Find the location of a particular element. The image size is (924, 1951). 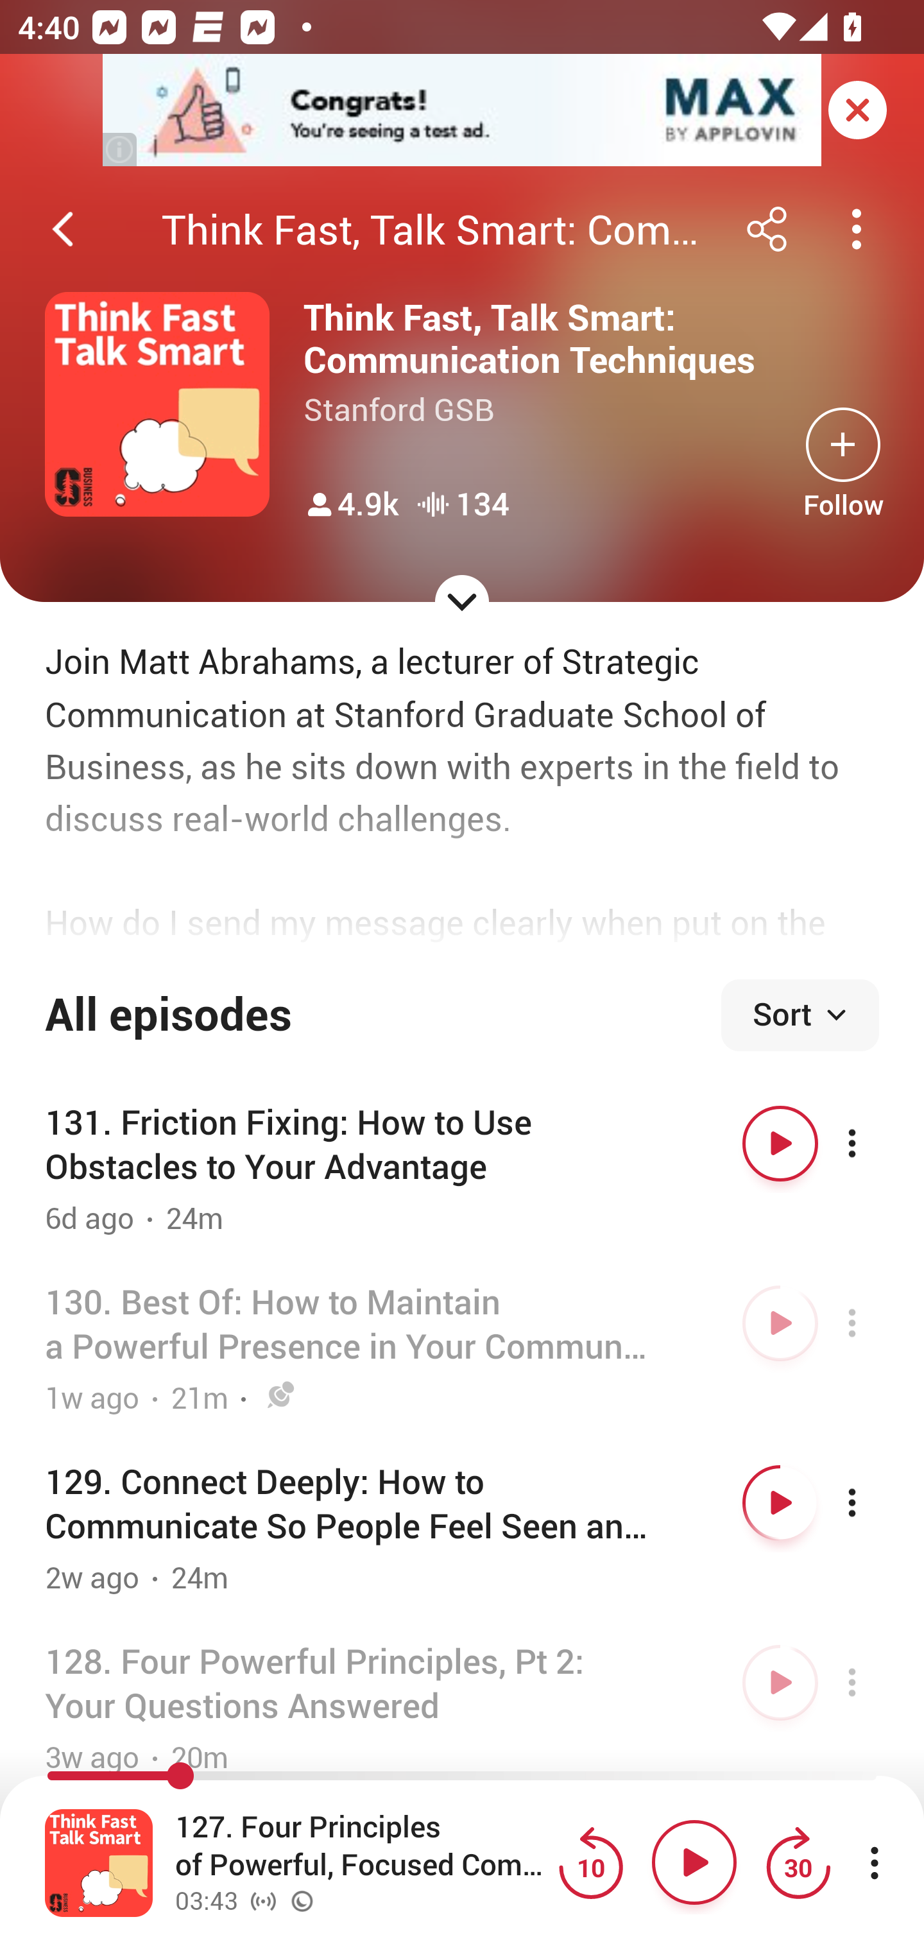

Play button is located at coordinates (780, 1503).